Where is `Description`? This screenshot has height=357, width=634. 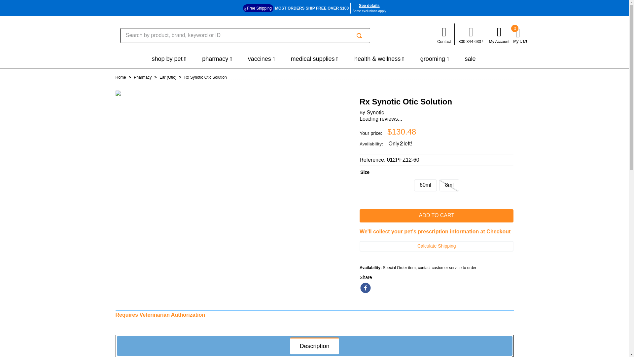
Description is located at coordinates (314, 346).